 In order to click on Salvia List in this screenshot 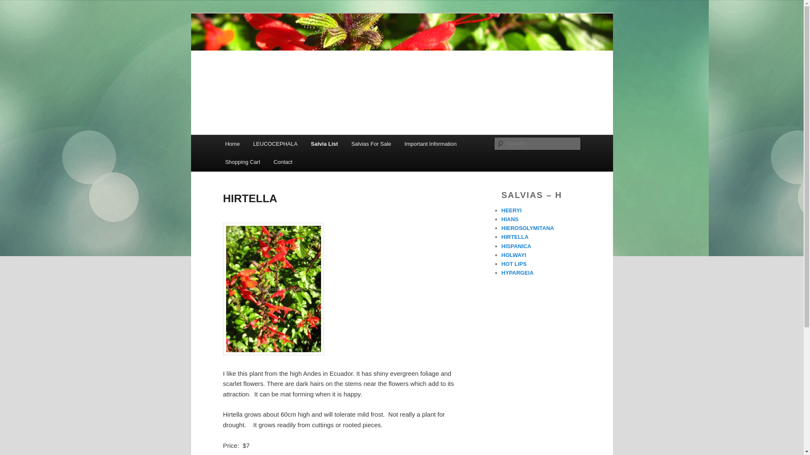, I will do `click(324, 143)`.